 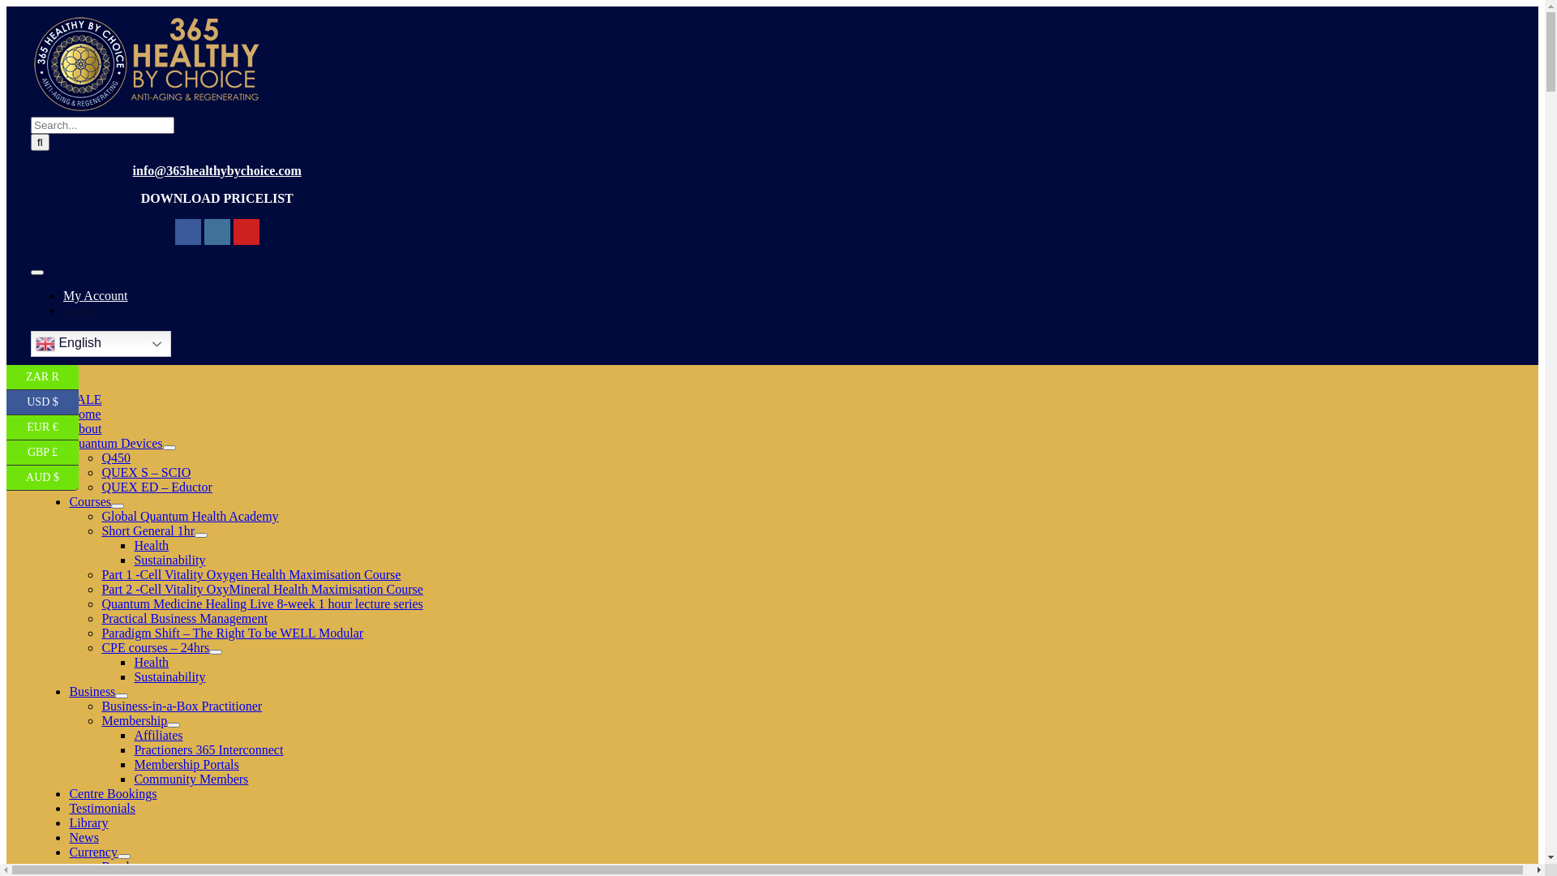 What do you see at coordinates (169, 560) in the screenshot?
I see `Sustainability` at bounding box center [169, 560].